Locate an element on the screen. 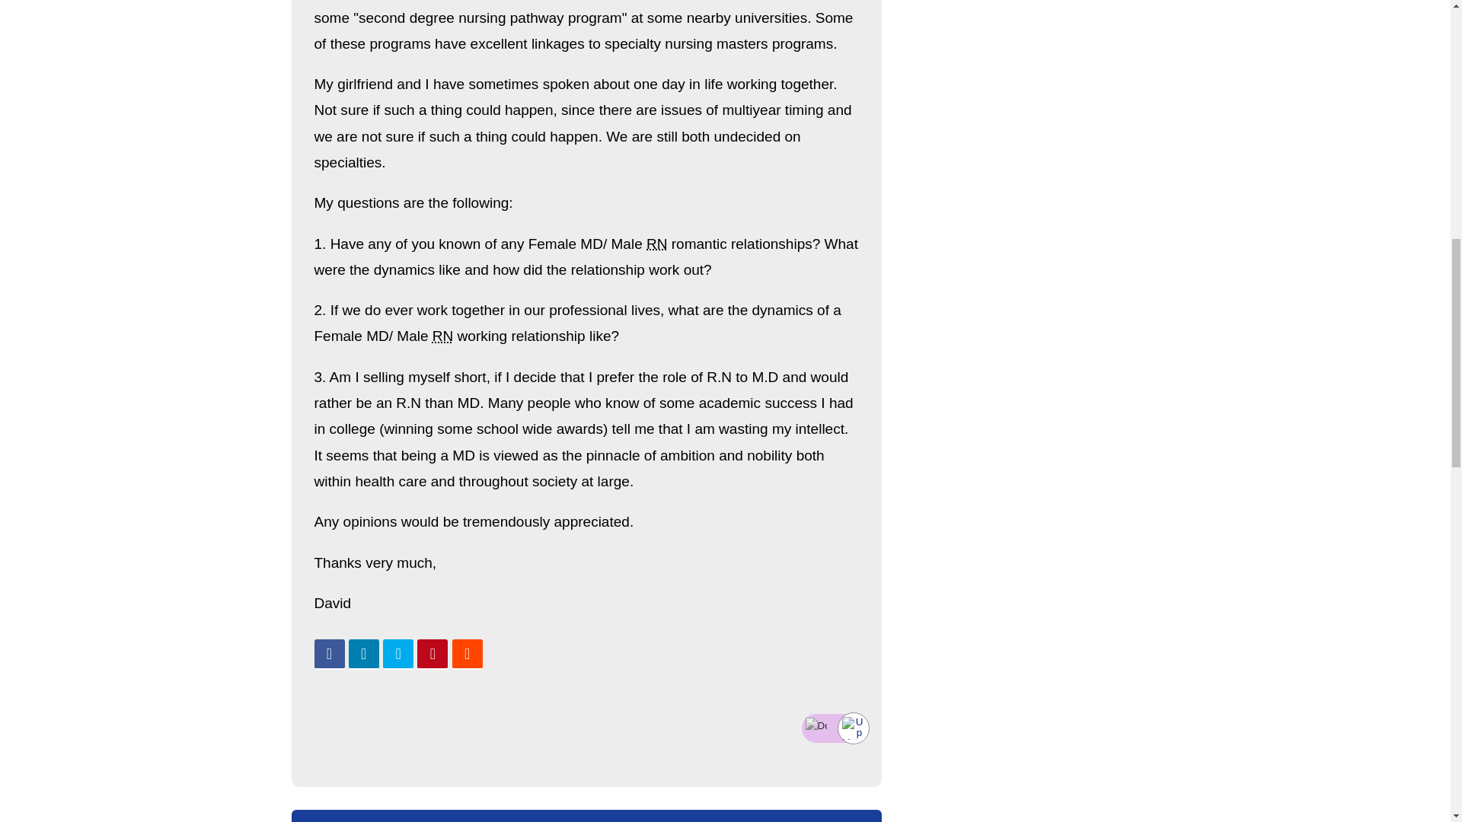  Share on LinkedIn is located at coordinates (364, 655).